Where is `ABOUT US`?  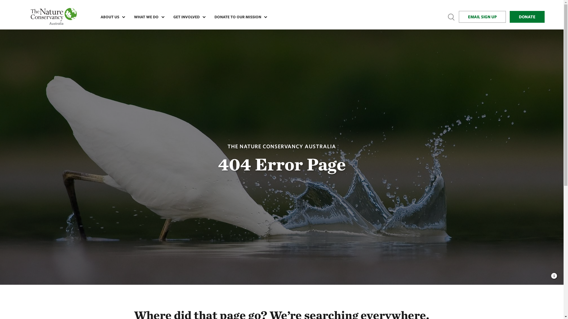
ABOUT US is located at coordinates (111, 17).